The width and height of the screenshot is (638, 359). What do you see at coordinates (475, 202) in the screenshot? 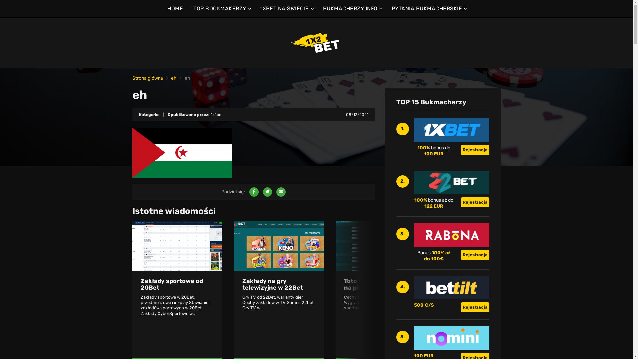
I see `Rejestracja` at bounding box center [475, 202].